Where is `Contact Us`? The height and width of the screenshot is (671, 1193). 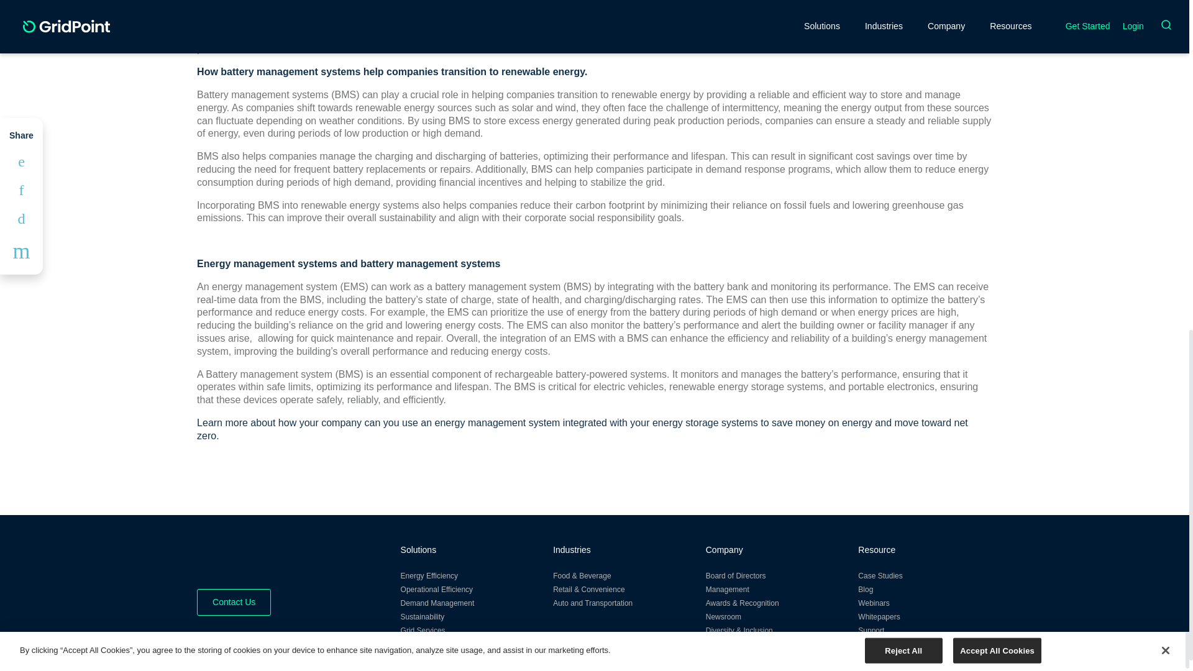 Contact Us is located at coordinates (234, 603).